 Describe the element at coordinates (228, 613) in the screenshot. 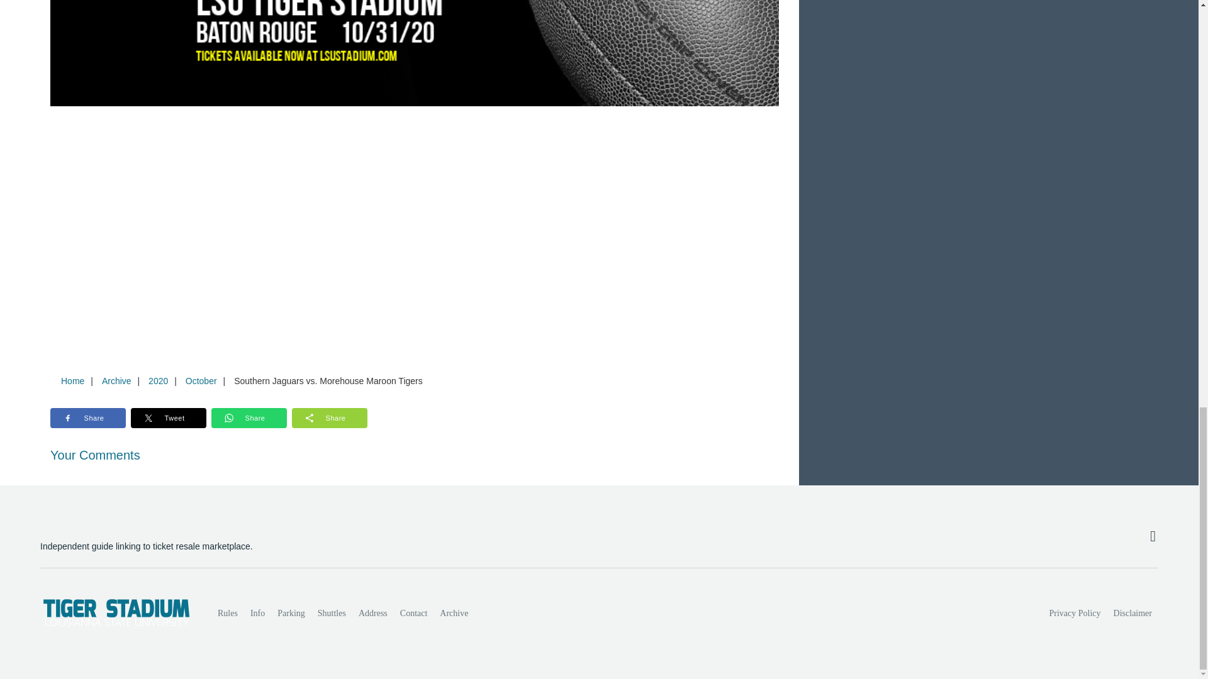

I see `Rules` at that location.